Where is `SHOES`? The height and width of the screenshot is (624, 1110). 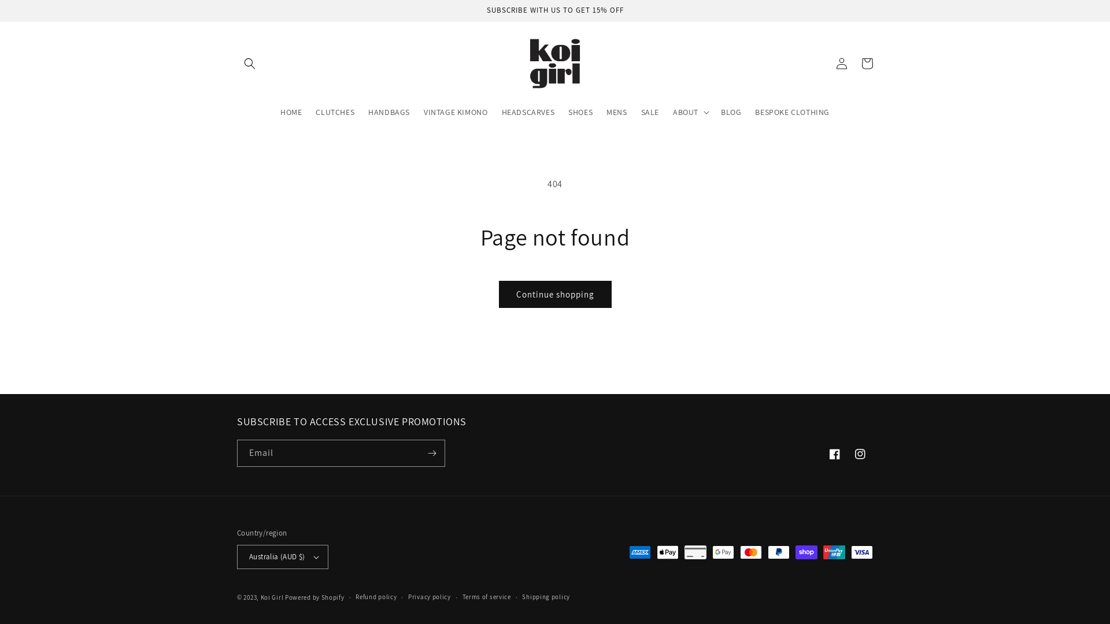 SHOES is located at coordinates (580, 112).